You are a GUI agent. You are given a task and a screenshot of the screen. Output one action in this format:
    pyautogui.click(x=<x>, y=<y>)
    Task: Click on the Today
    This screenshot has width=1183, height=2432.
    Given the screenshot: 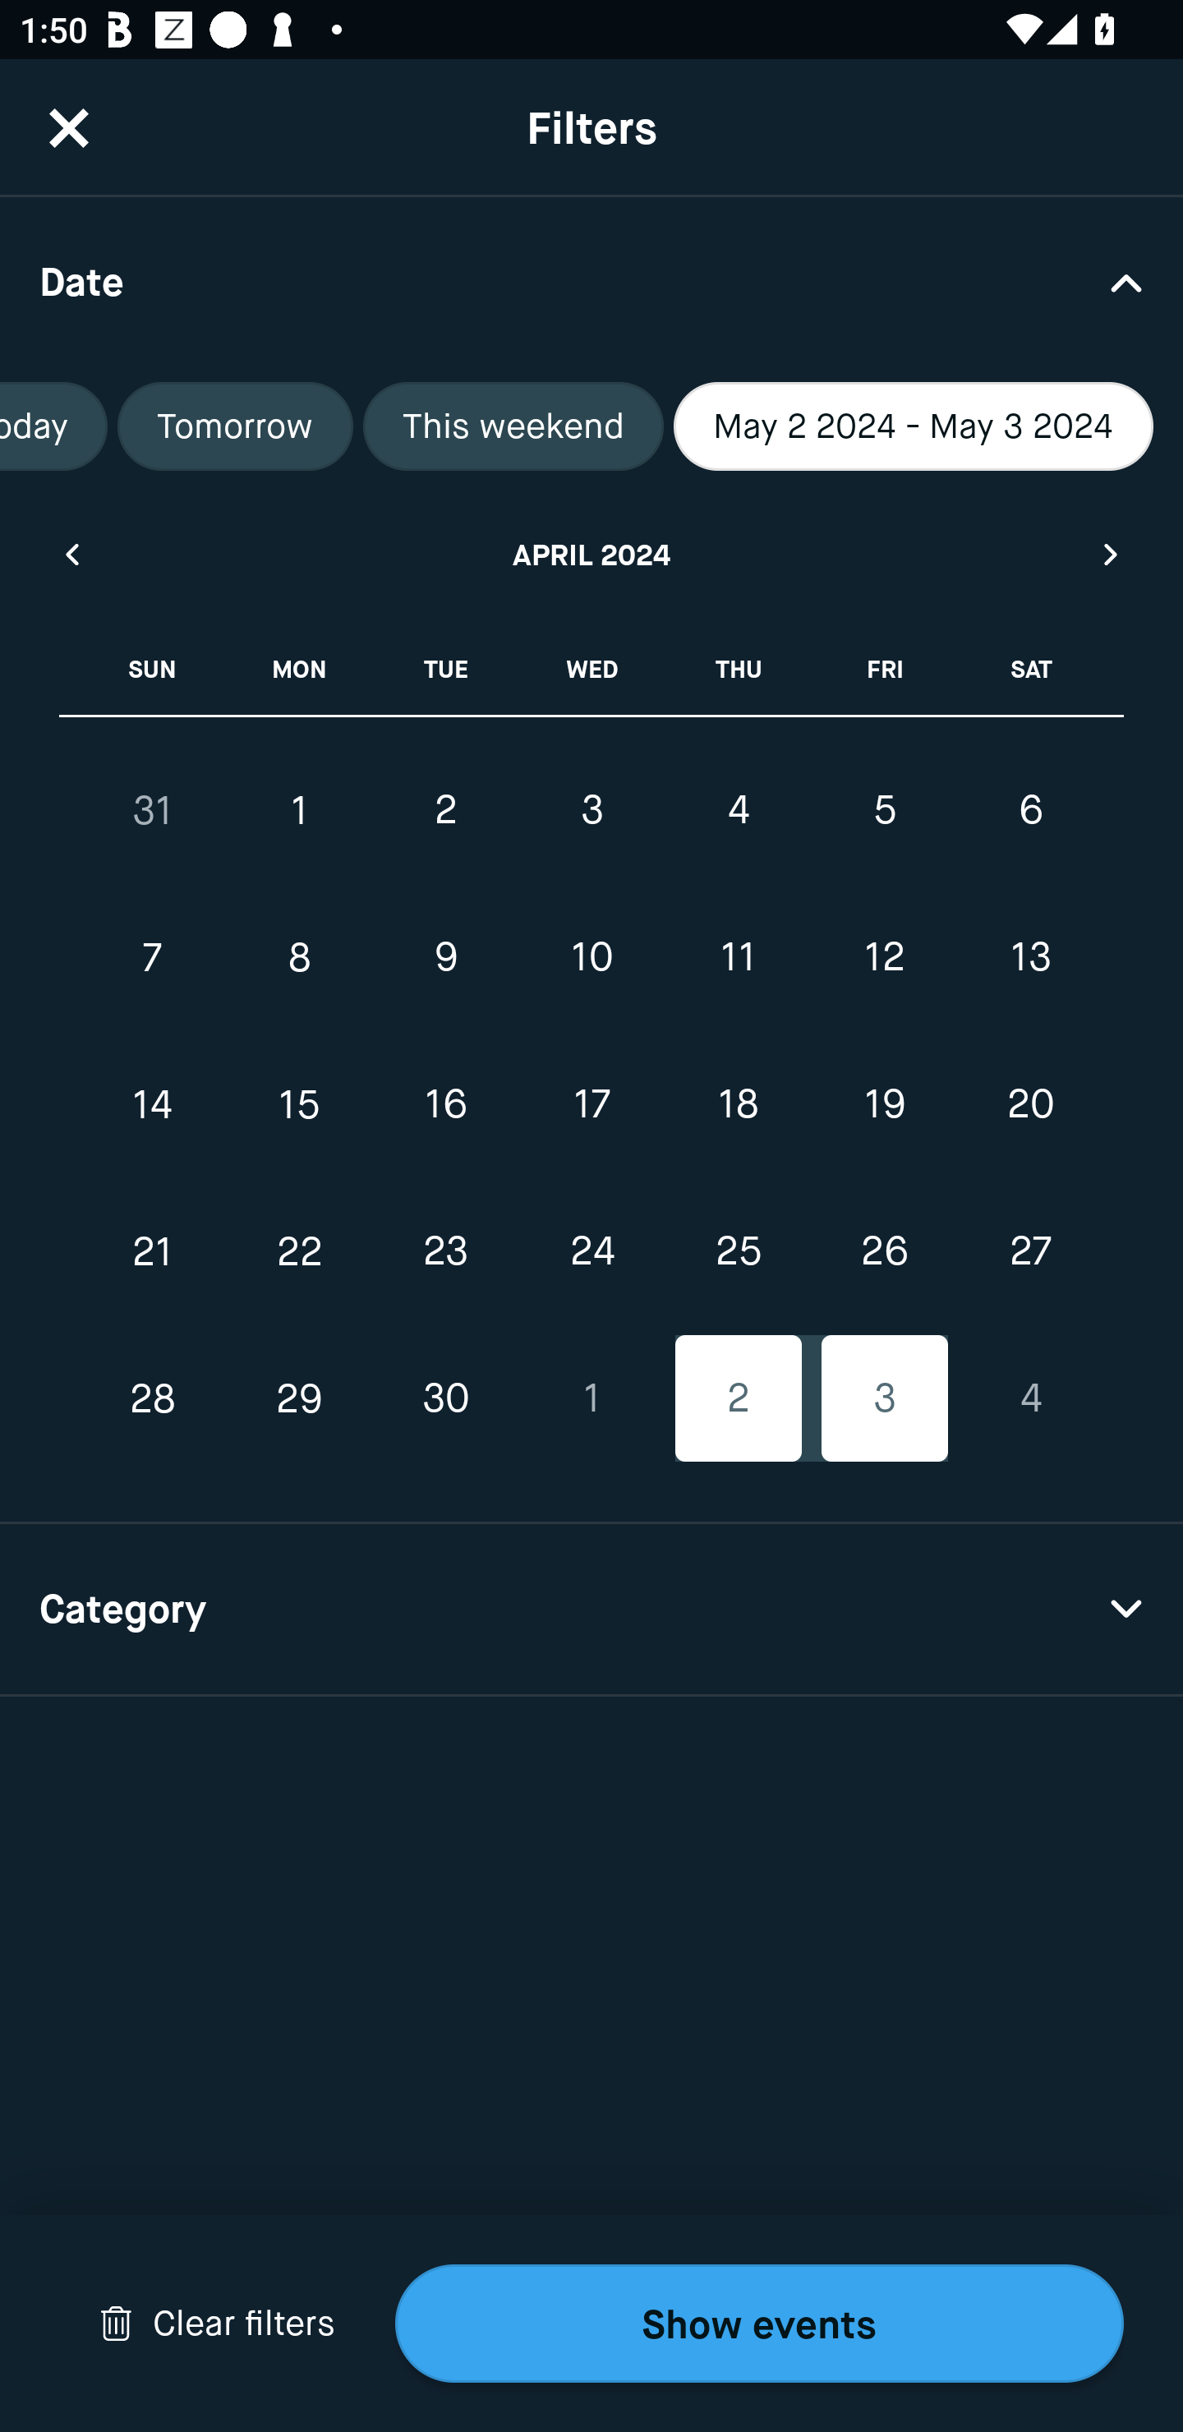 What is the action you would take?
    pyautogui.click(x=54, y=426)
    